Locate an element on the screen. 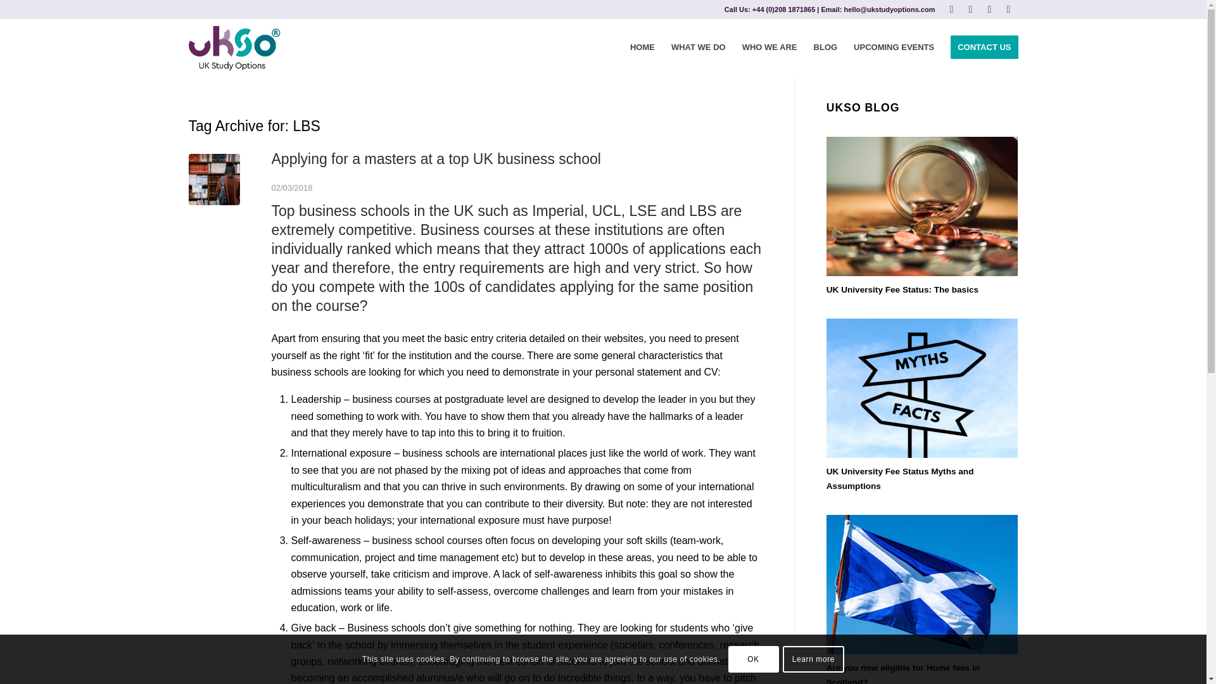 Image resolution: width=1216 pixels, height=684 pixels. Read: UK University Fee Status: The basics is located at coordinates (922, 206).